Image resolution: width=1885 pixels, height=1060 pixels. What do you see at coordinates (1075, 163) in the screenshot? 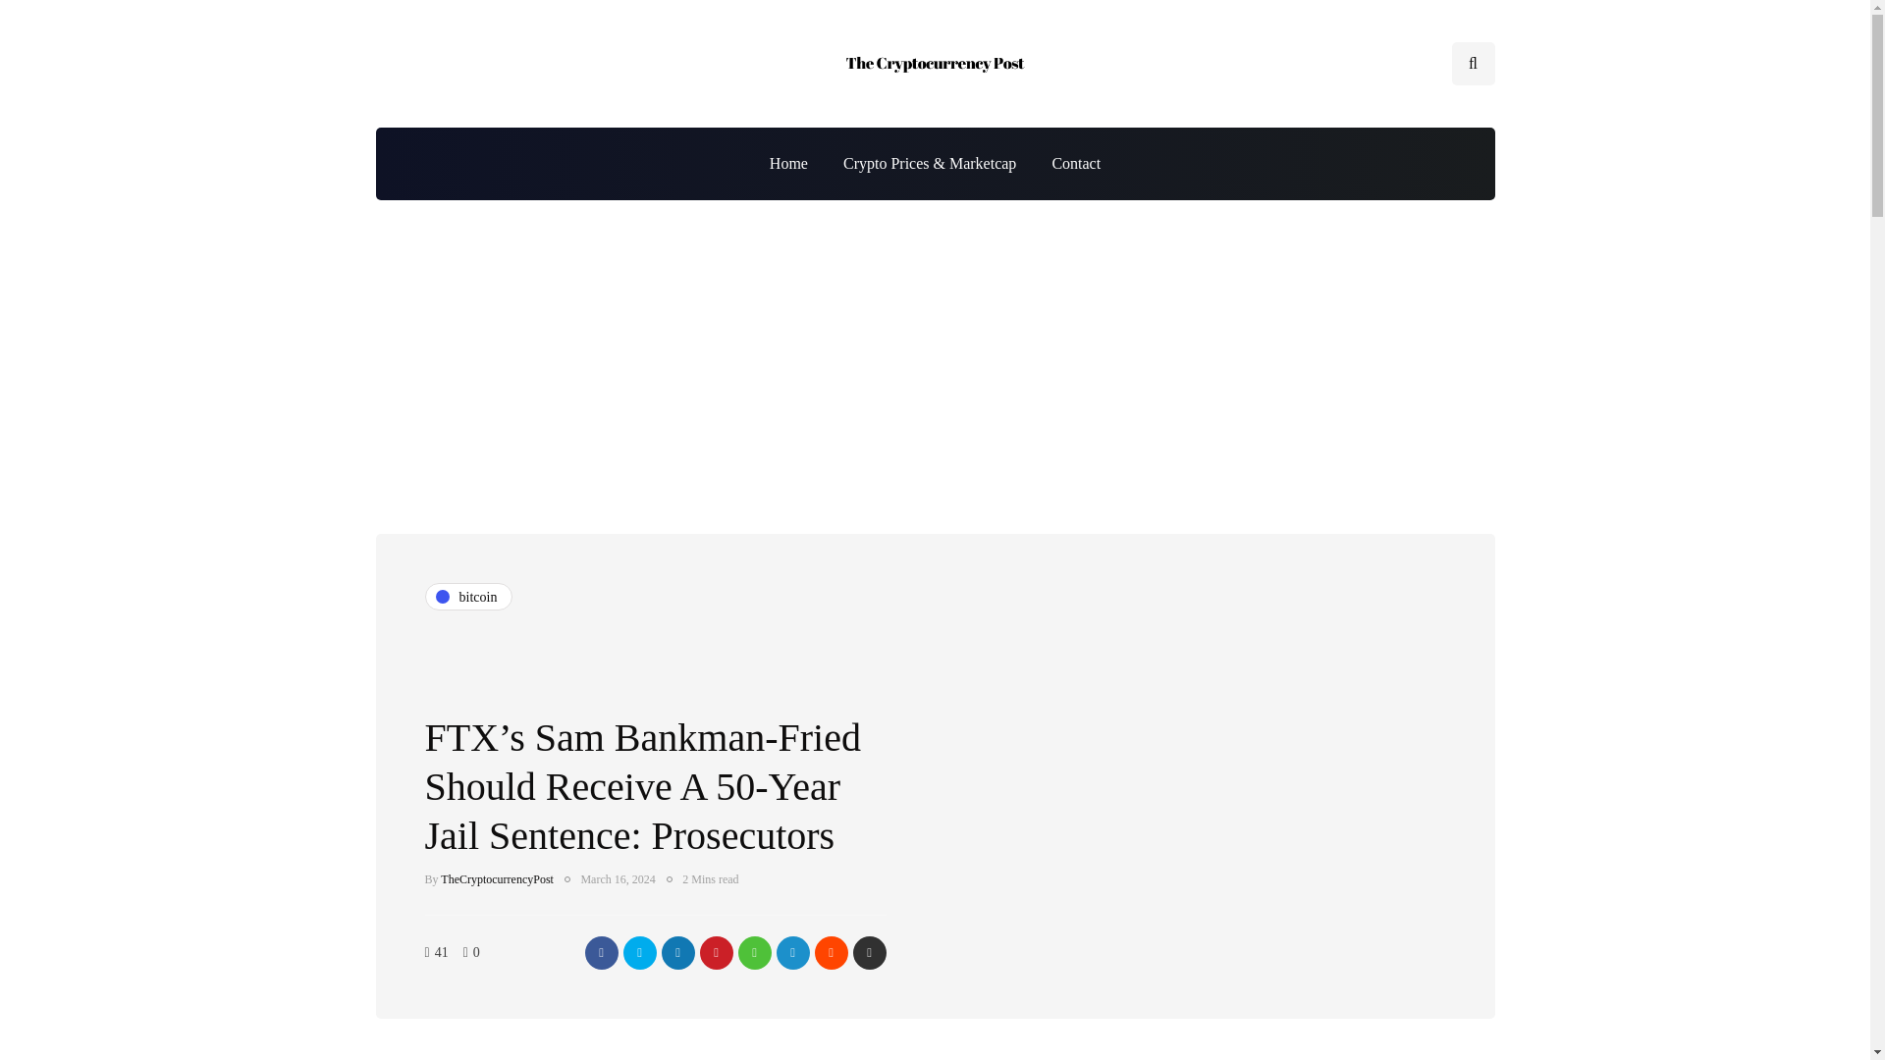
I see `Contact` at bounding box center [1075, 163].